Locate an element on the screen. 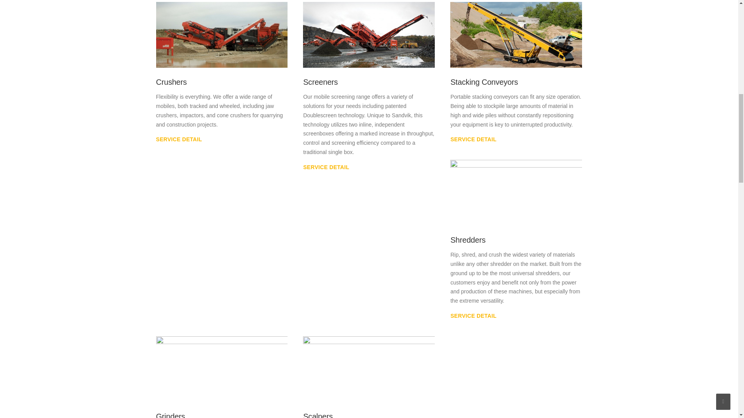 The image size is (744, 418). Stacking Conveyors is located at coordinates (473, 139).